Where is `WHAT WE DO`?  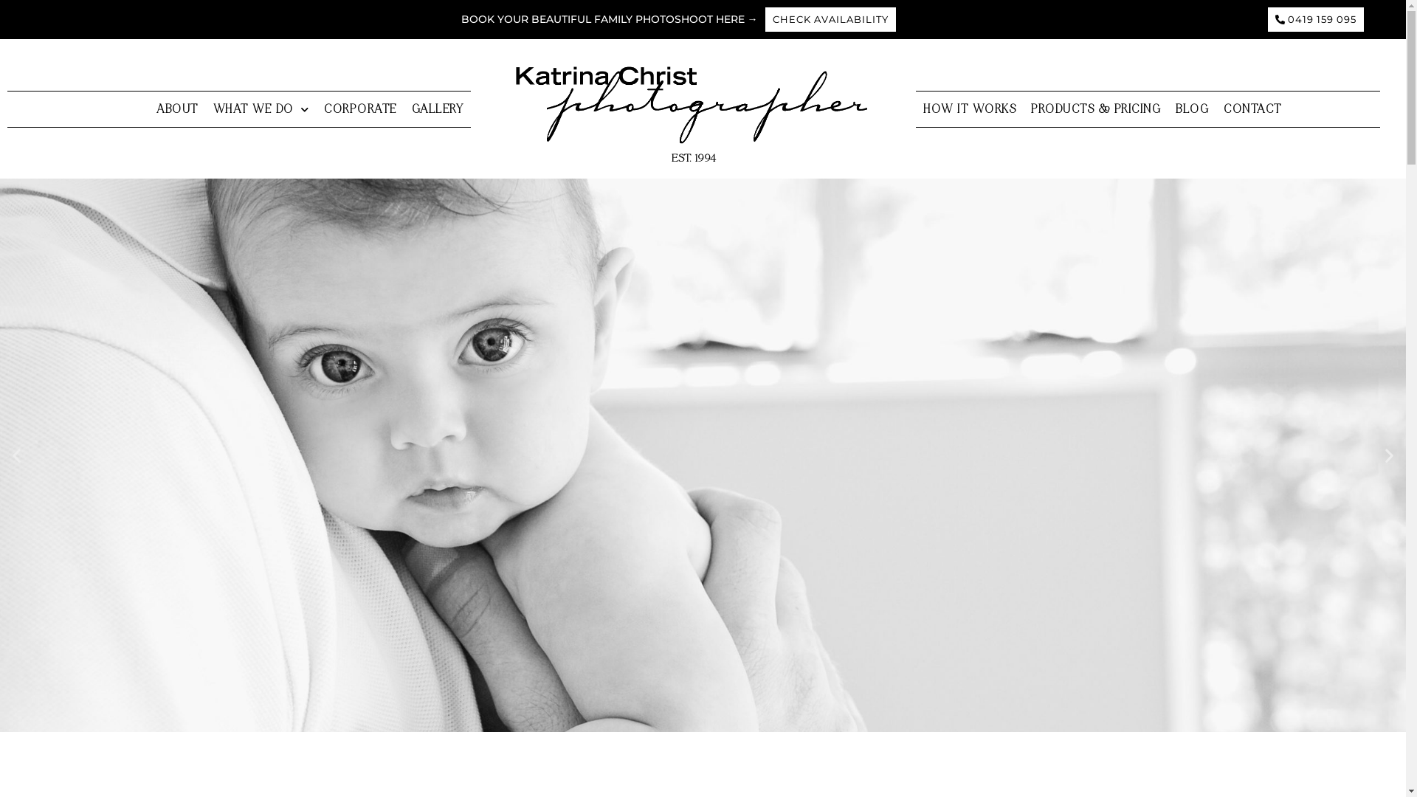
WHAT WE DO is located at coordinates (261, 110).